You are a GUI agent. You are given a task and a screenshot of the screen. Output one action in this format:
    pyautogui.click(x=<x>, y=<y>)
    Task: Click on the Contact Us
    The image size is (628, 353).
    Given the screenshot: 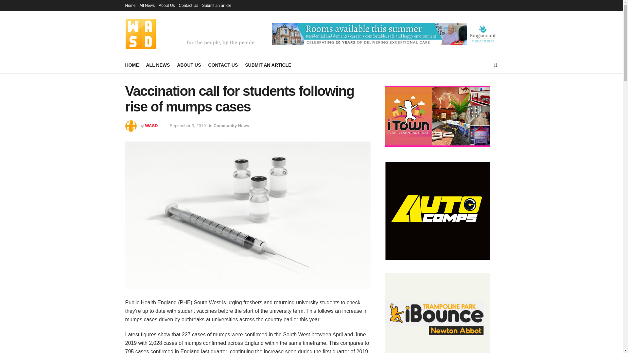 What is the action you would take?
    pyautogui.click(x=188, y=5)
    